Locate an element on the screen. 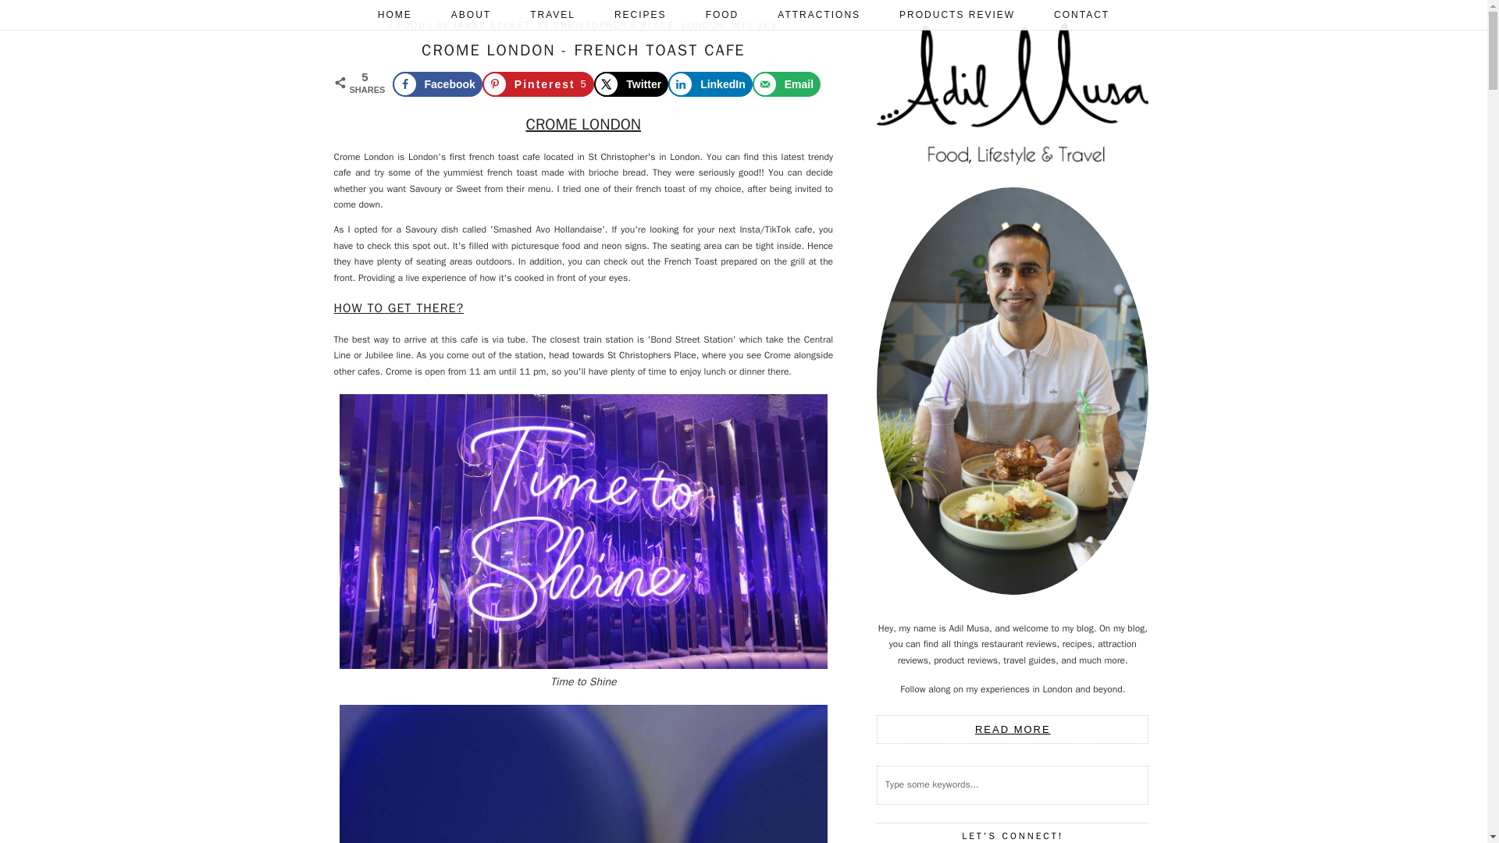 The height and width of the screenshot is (843, 1499). ABOUT is located at coordinates (471, 14).